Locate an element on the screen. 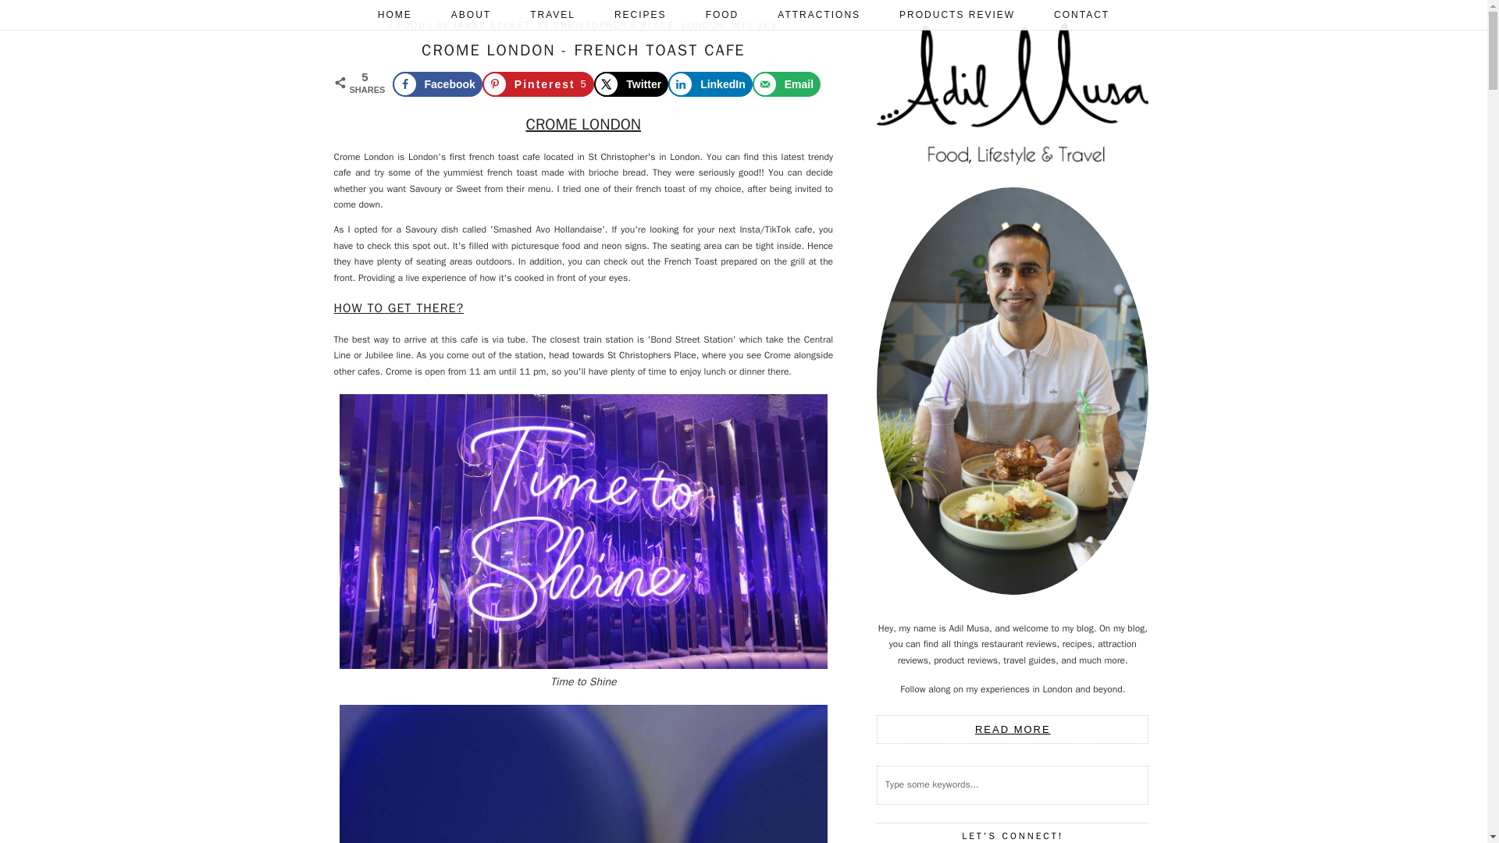 The height and width of the screenshot is (843, 1499). ABOUT is located at coordinates (471, 14).